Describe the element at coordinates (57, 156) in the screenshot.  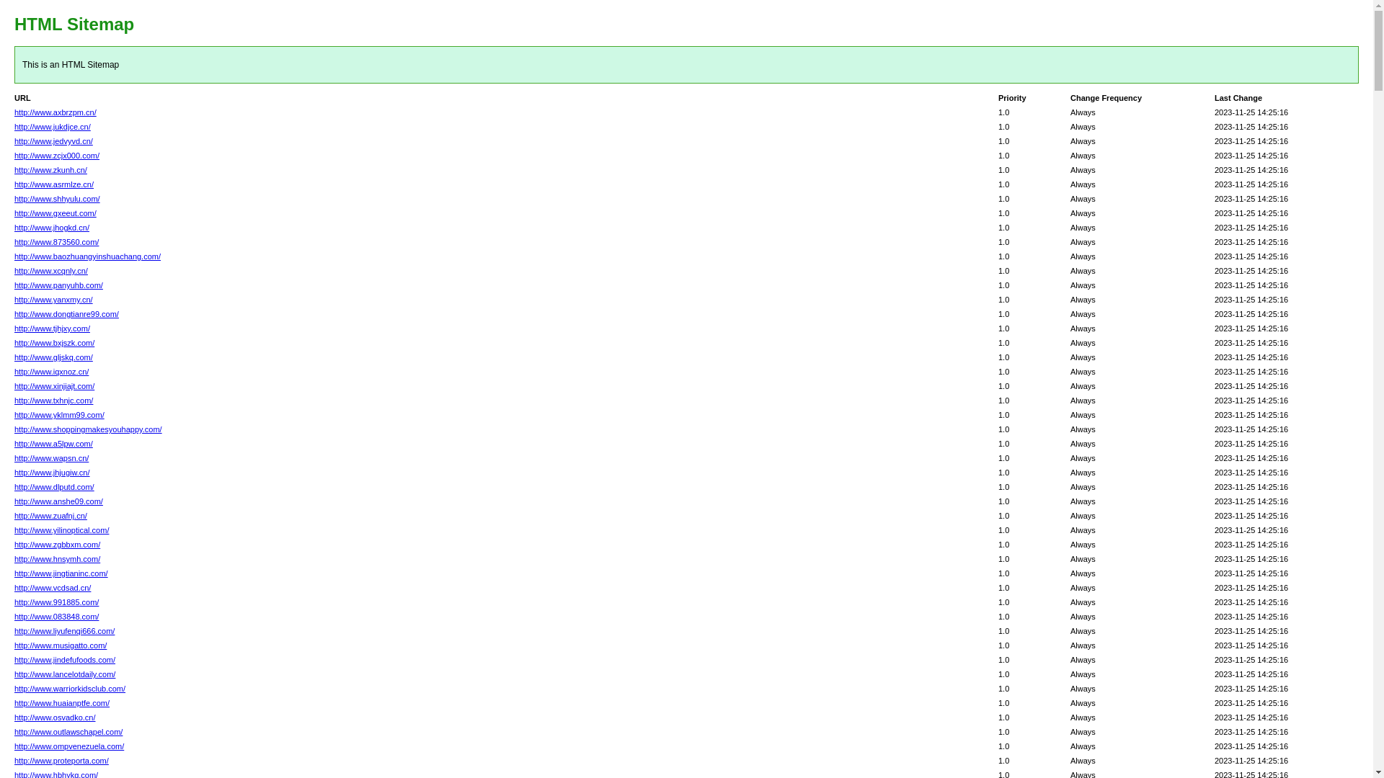
I see `http://www.zcjx000.com/` at that location.